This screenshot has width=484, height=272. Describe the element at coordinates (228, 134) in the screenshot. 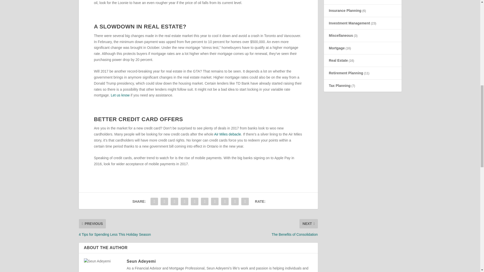

I see `Air Miles debacle` at that location.